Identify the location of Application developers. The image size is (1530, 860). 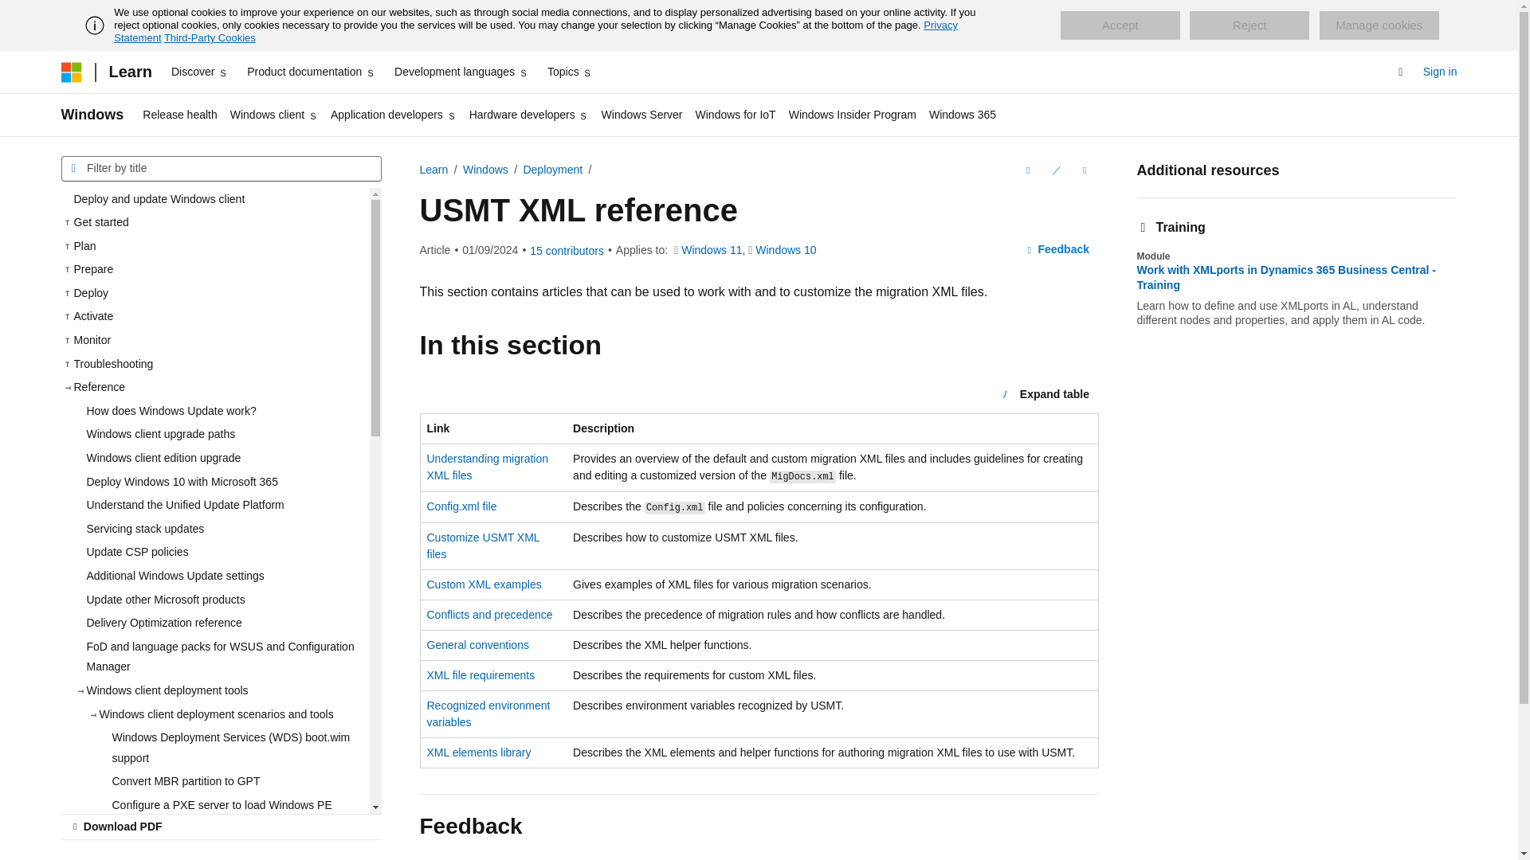
(394, 115).